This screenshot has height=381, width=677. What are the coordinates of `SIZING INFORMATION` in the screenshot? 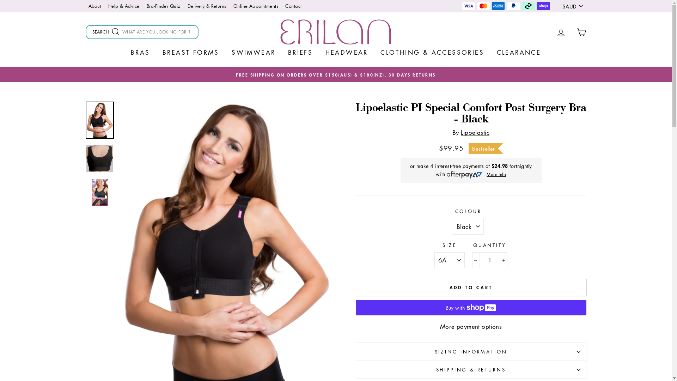 It's located at (471, 351).